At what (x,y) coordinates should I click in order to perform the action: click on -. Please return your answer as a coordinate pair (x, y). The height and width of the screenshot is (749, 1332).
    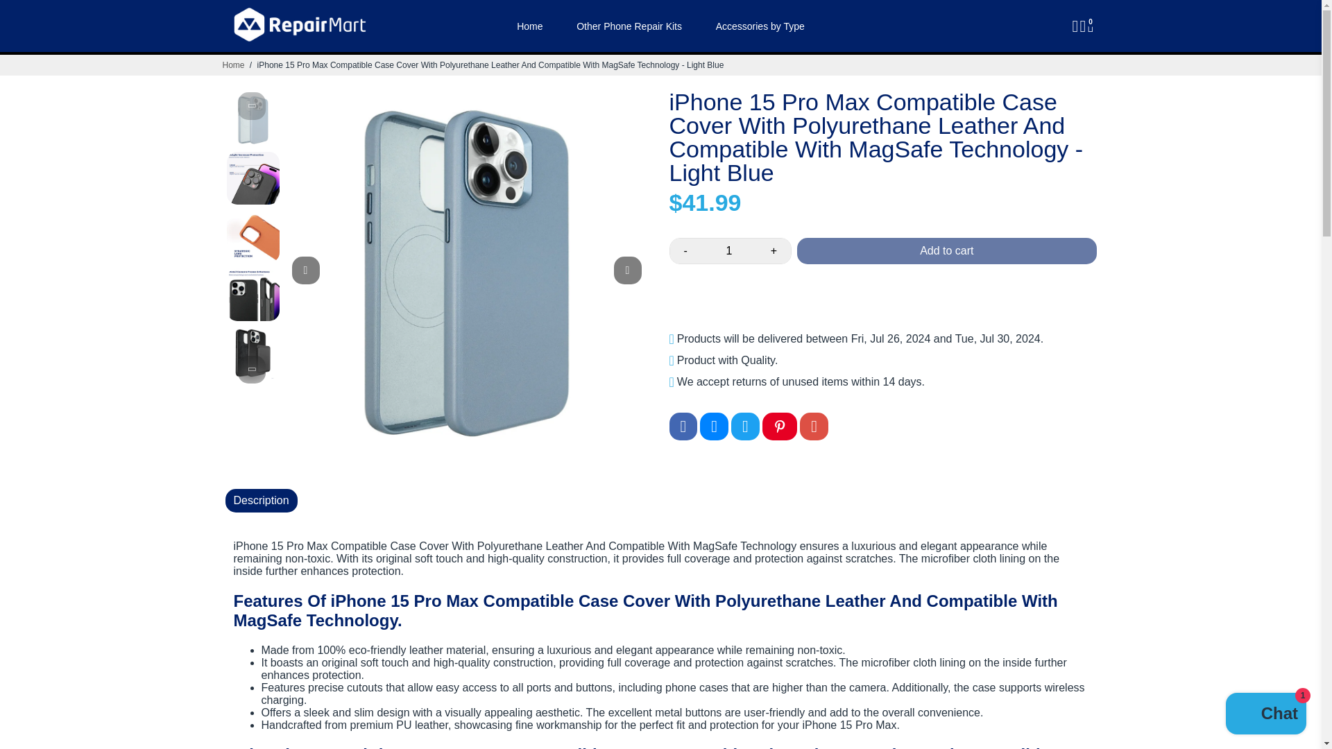
    Looking at the image, I should click on (685, 251).